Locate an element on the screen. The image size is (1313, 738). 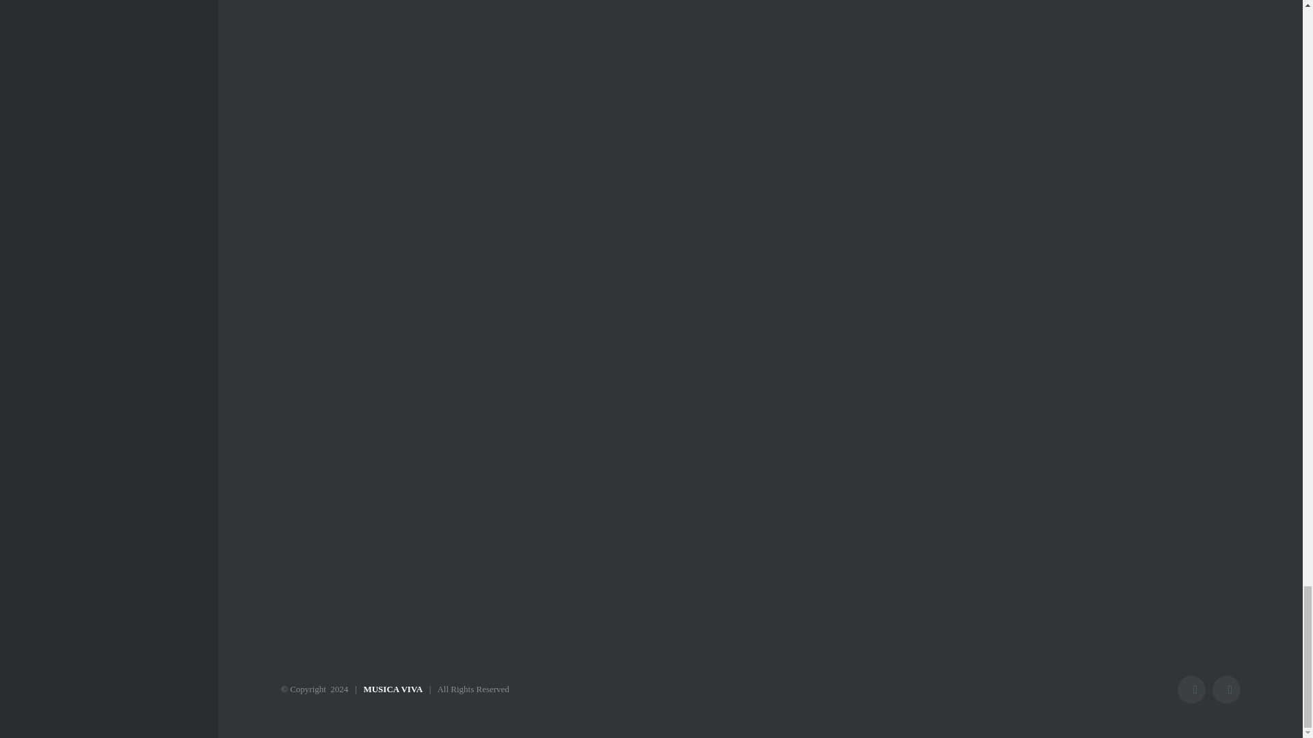
Facebook is located at coordinates (1191, 690).